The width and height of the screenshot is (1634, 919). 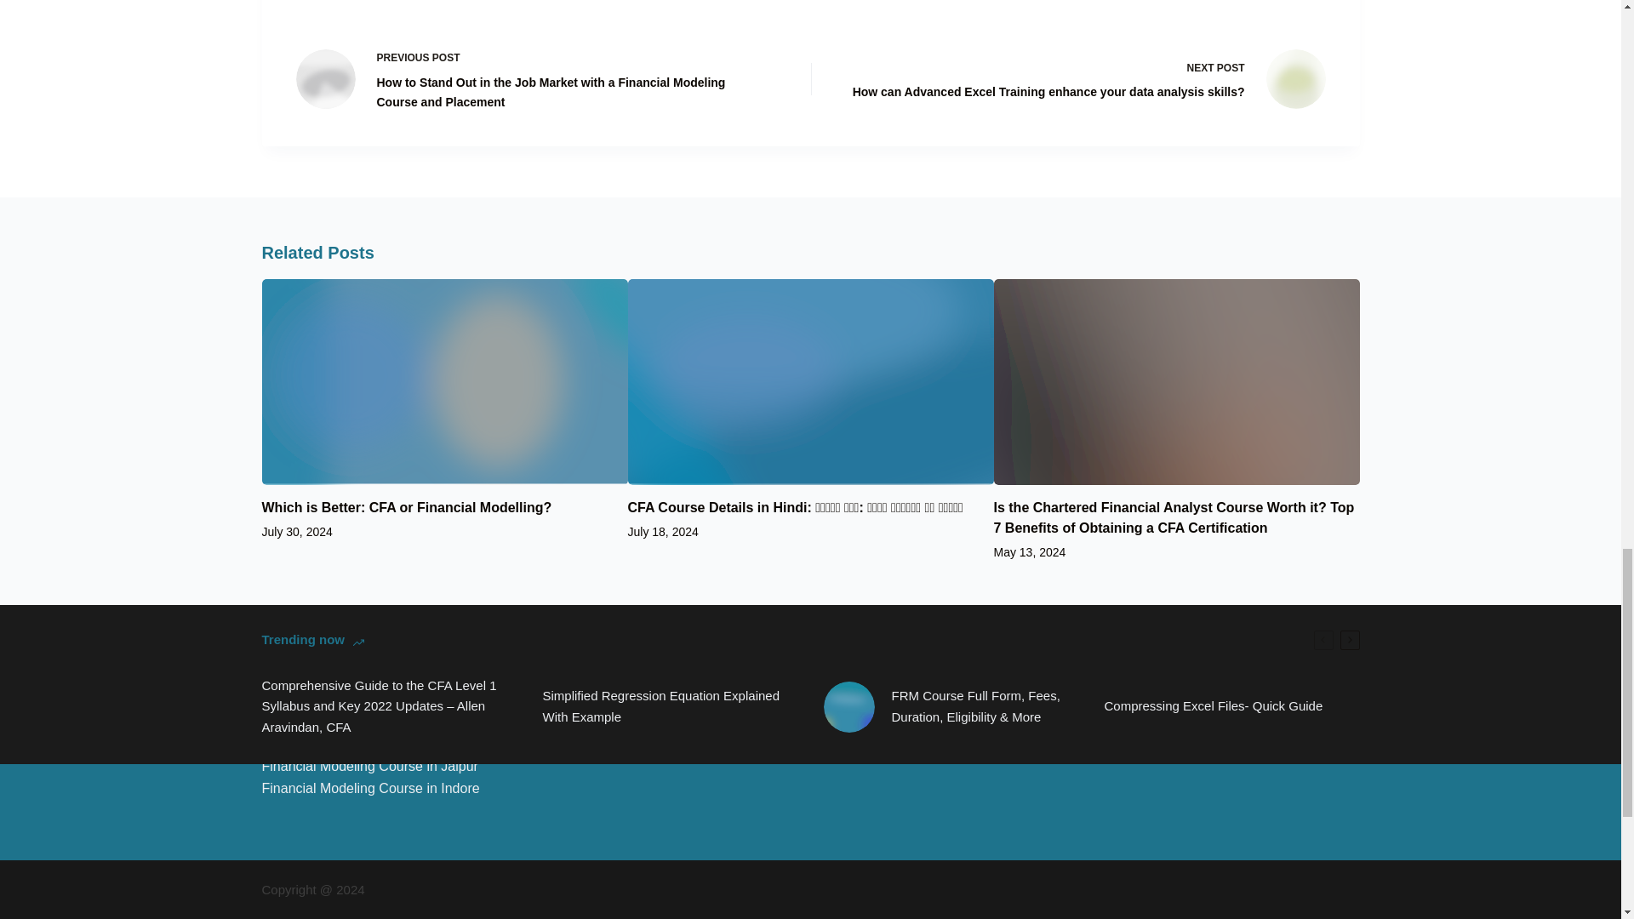 What do you see at coordinates (671, 706) in the screenshot?
I see `Simplified Regression Equation Explained With Example` at bounding box center [671, 706].